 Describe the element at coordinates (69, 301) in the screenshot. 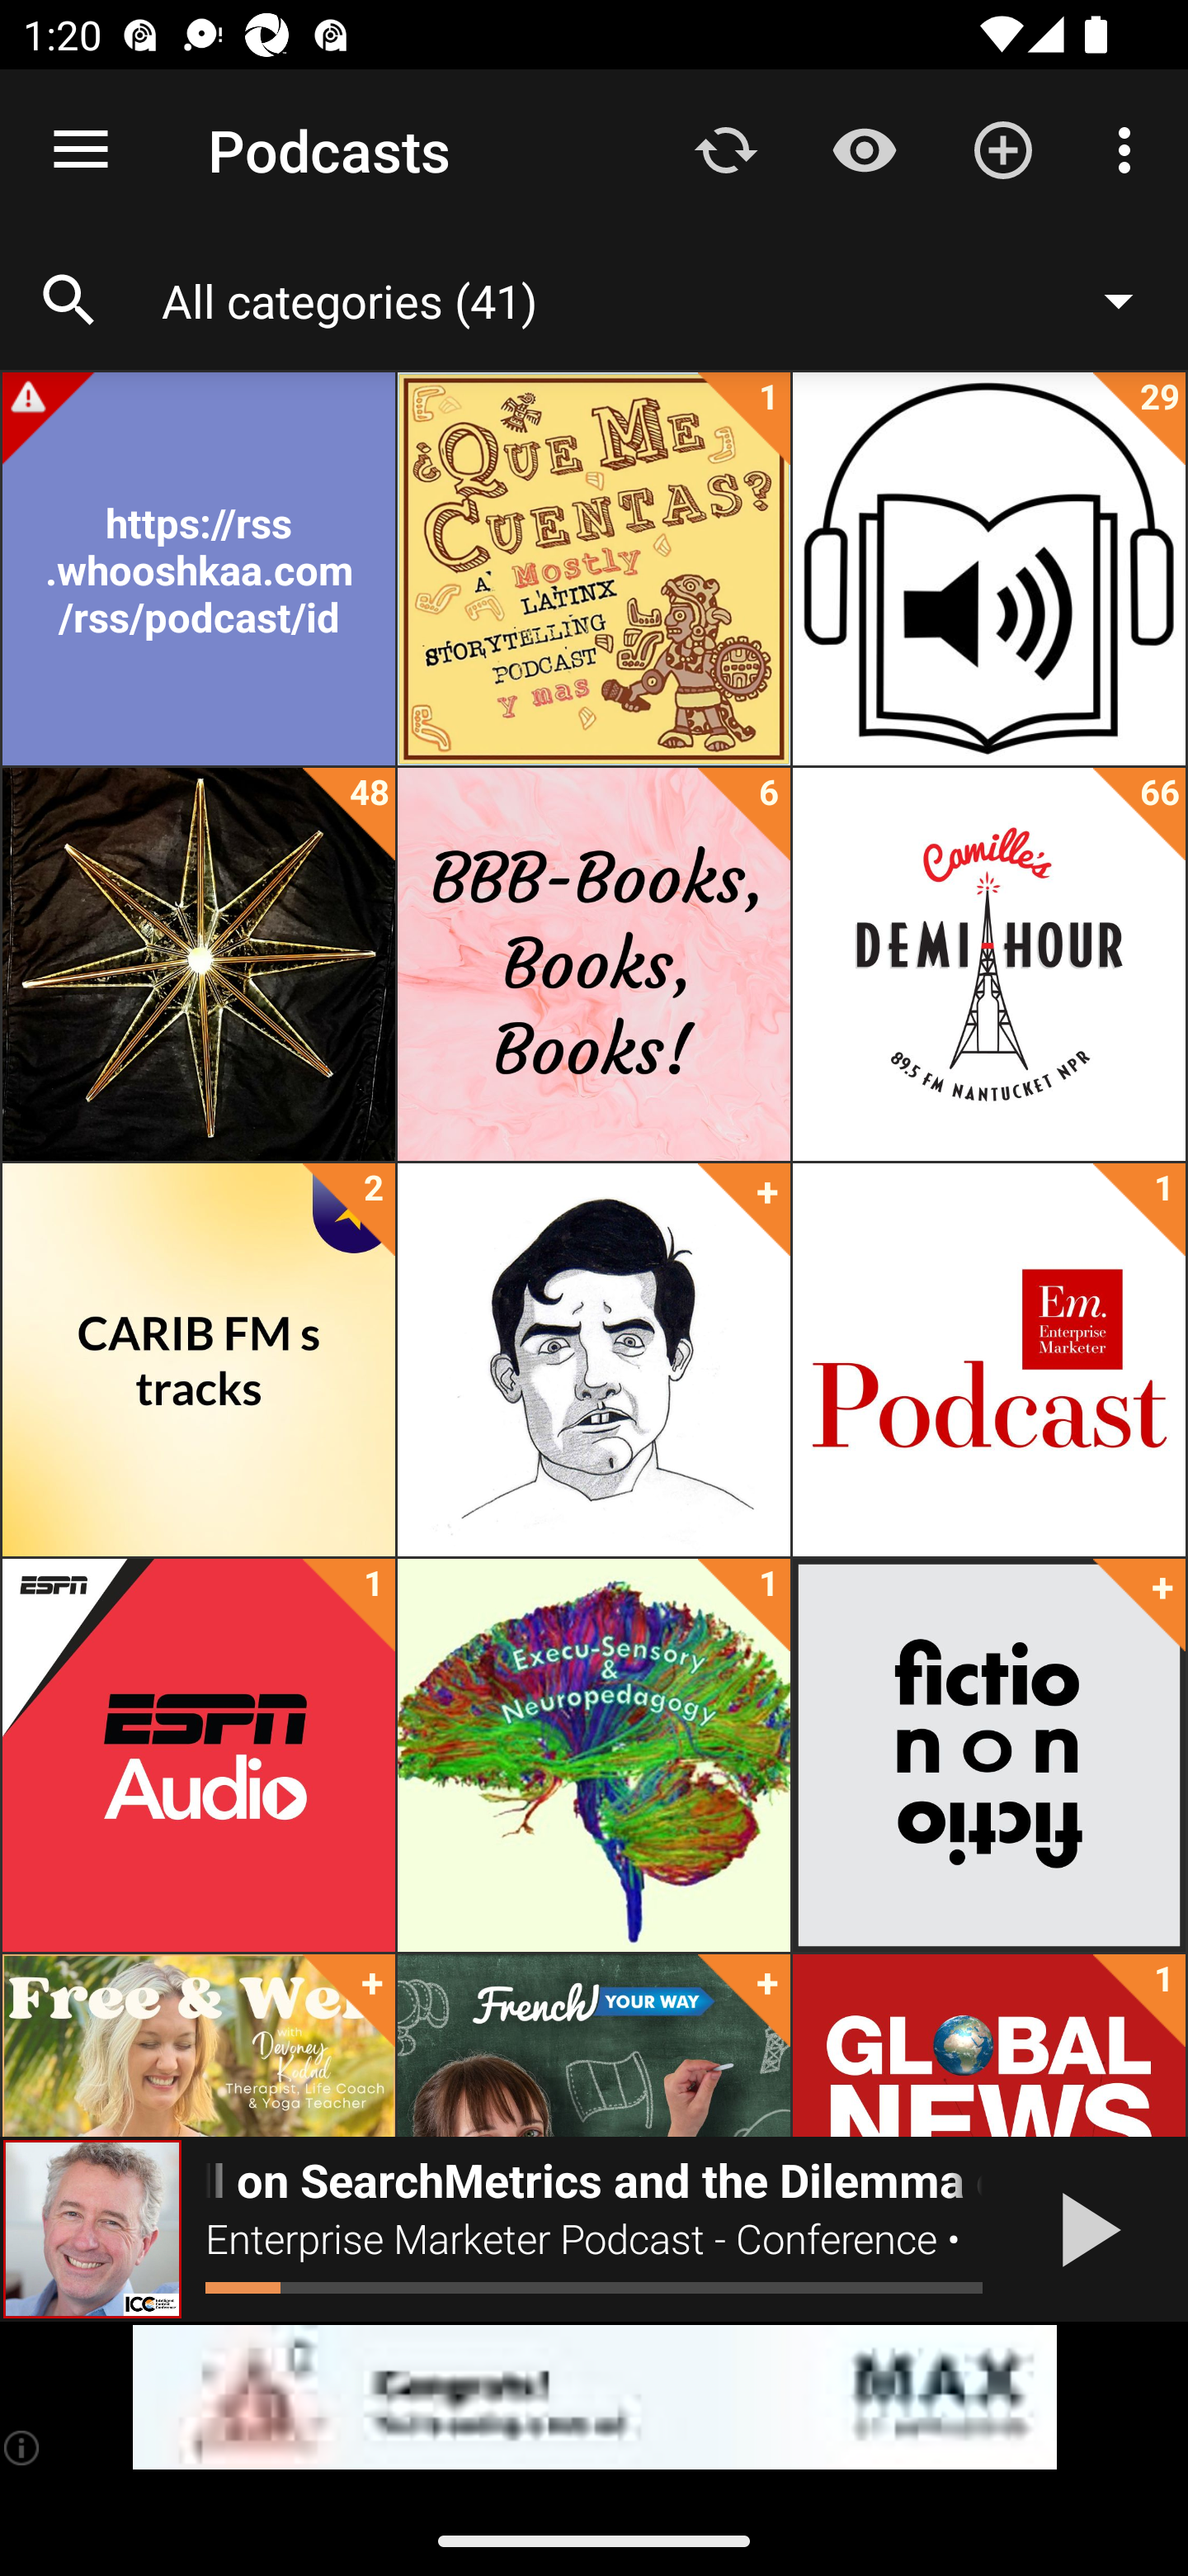

I see `Search` at that location.